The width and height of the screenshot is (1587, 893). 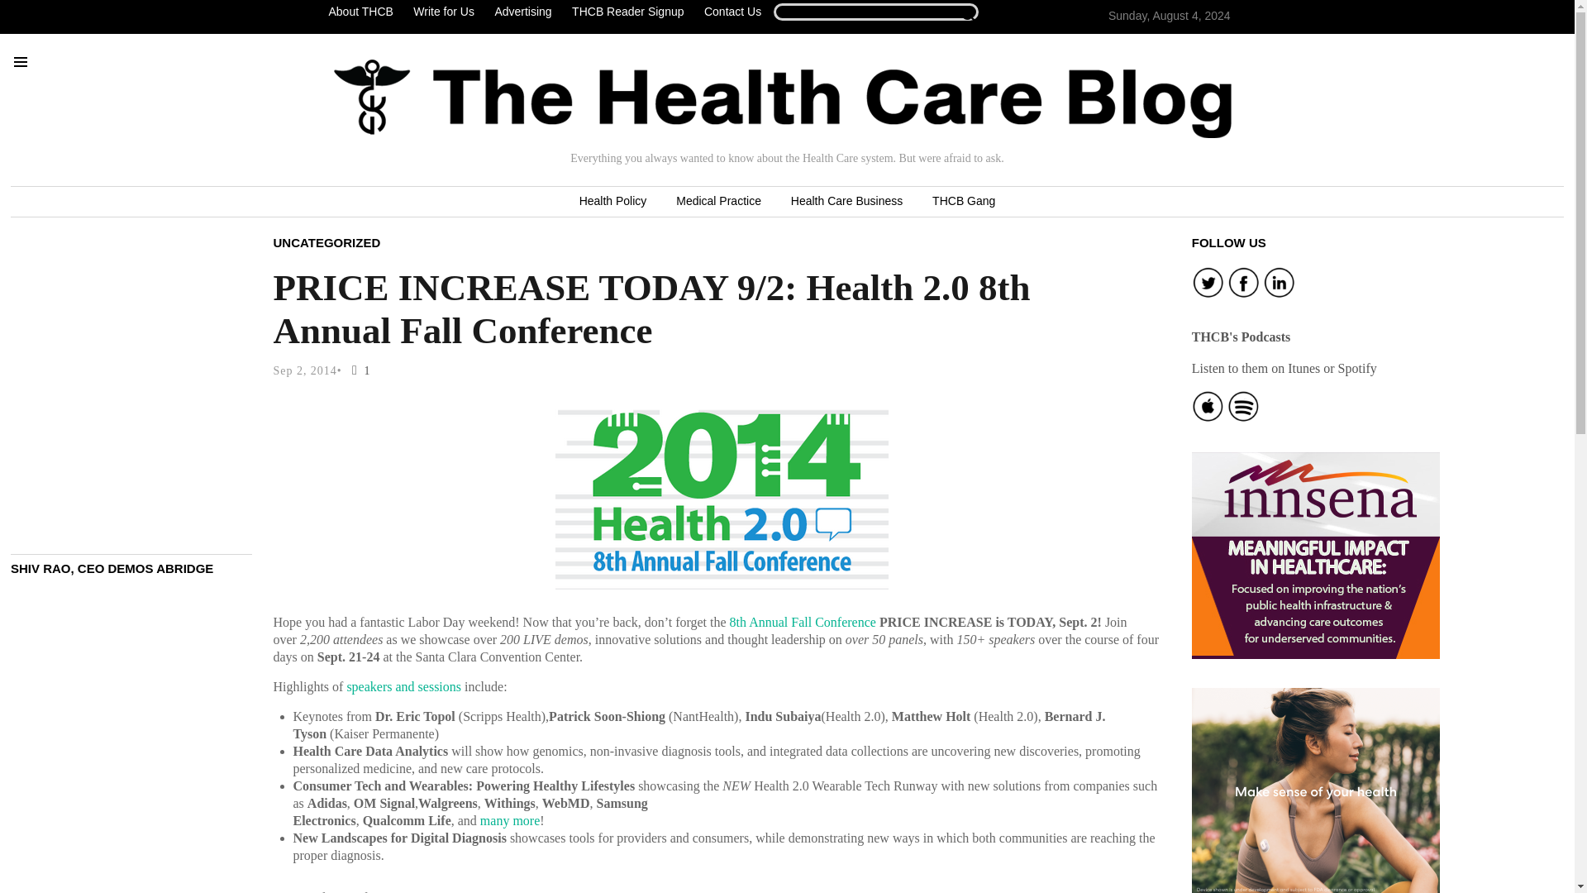 What do you see at coordinates (443, 12) in the screenshot?
I see `Write for Us` at bounding box center [443, 12].